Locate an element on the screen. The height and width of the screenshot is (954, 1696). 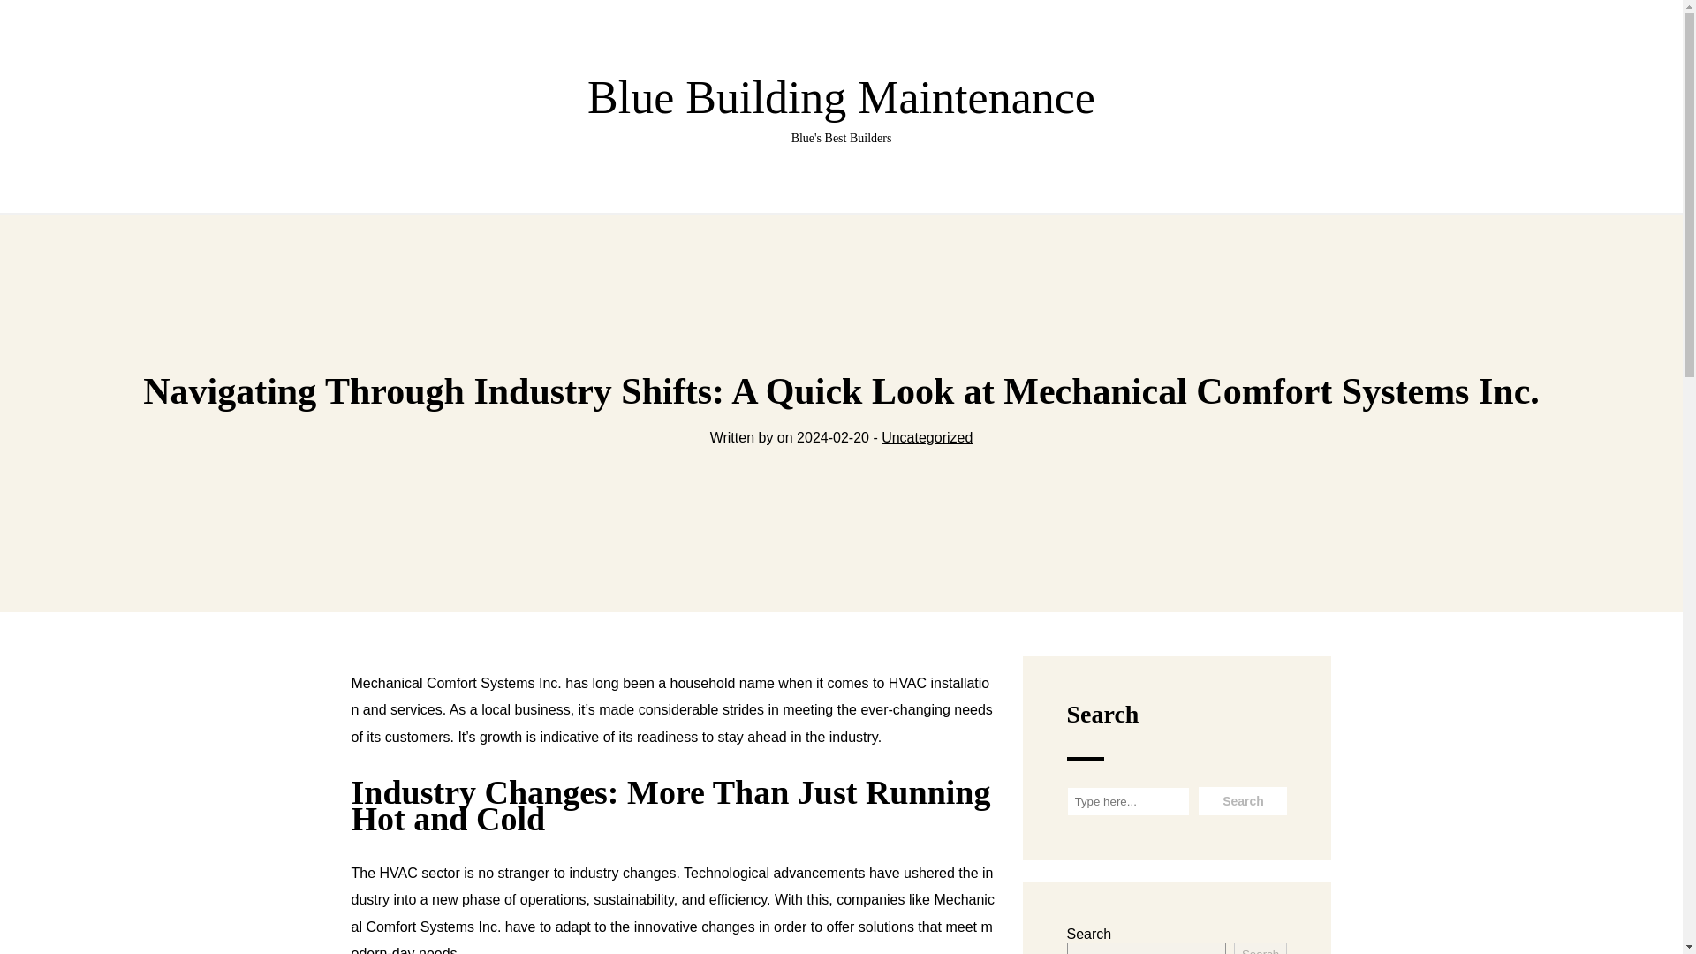
Search is located at coordinates (1261, 949).